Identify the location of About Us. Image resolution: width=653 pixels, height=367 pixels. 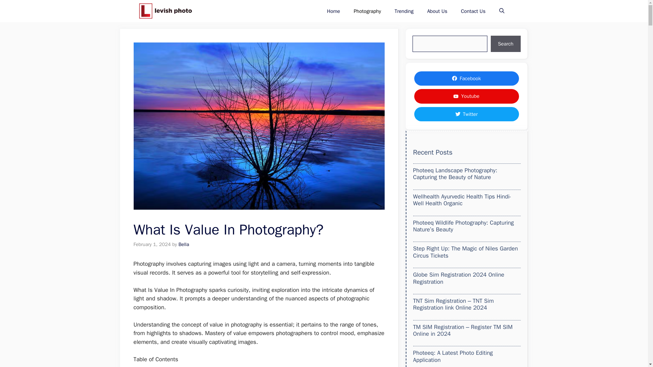
(437, 11).